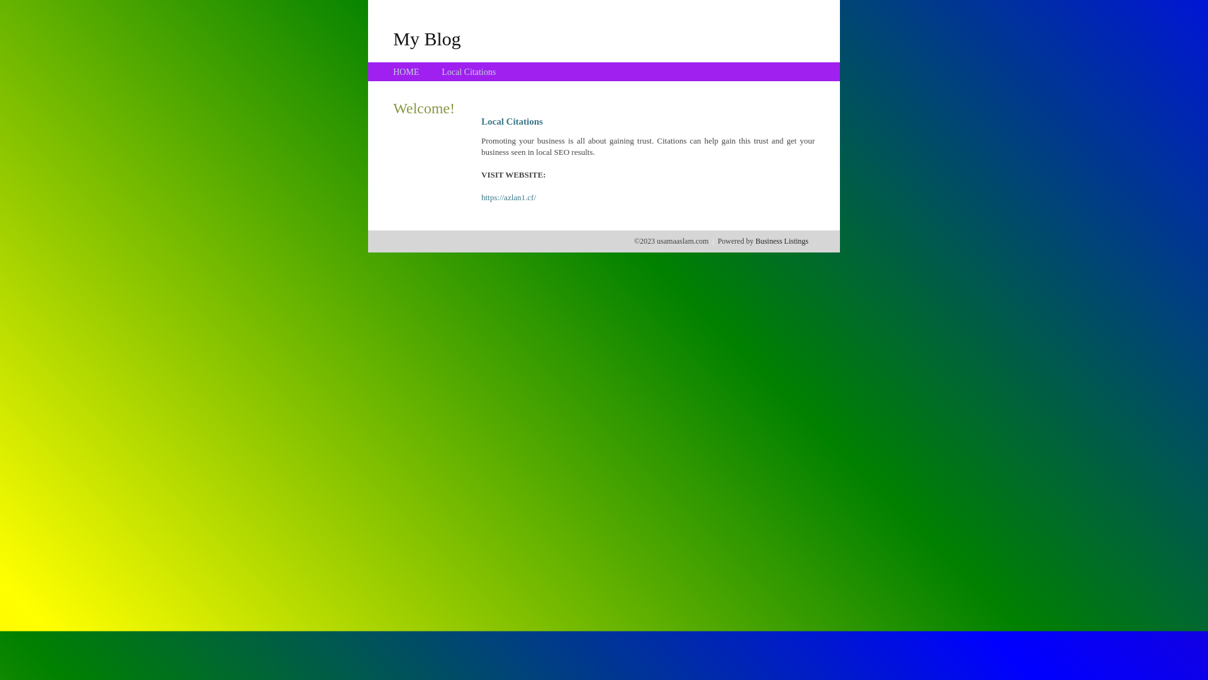 Image resolution: width=1208 pixels, height=680 pixels. I want to click on HOME, so click(406, 72).